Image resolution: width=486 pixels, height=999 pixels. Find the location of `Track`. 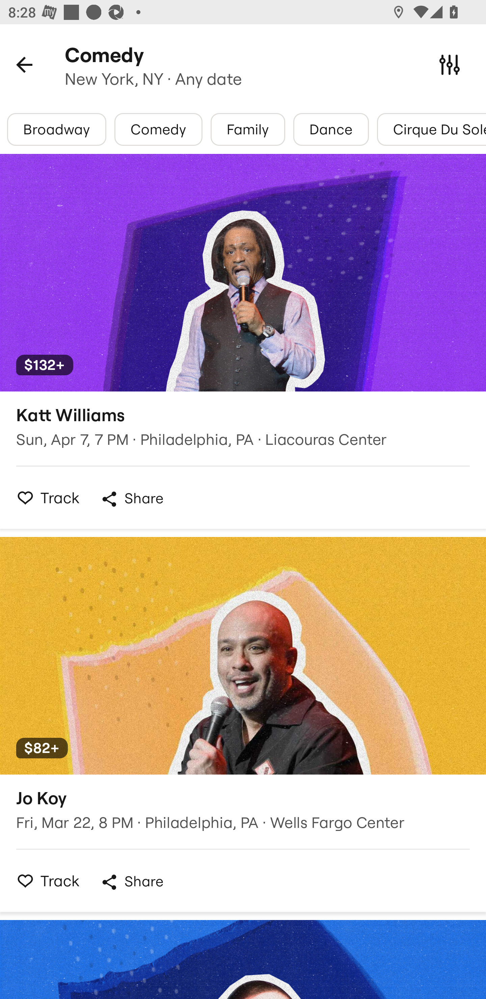

Track is located at coordinates (45, 881).